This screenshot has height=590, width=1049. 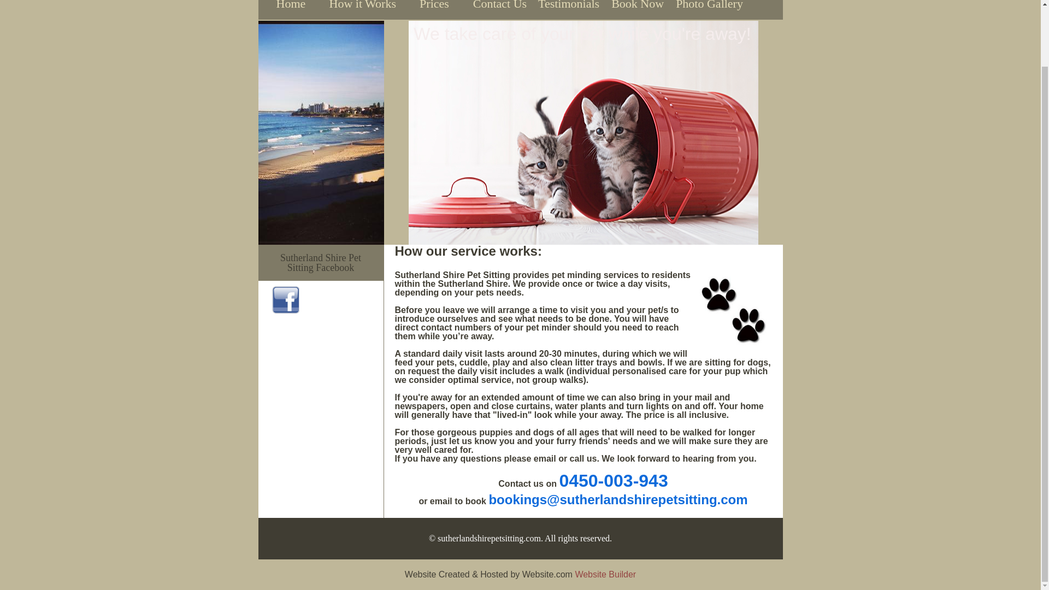 I want to click on Photo Gallery, so click(x=709, y=10).